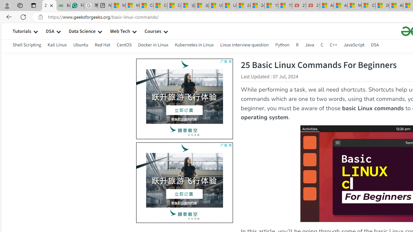  Describe the element at coordinates (230, 145) in the screenshot. I see `AutomationID: cbb` at that location.